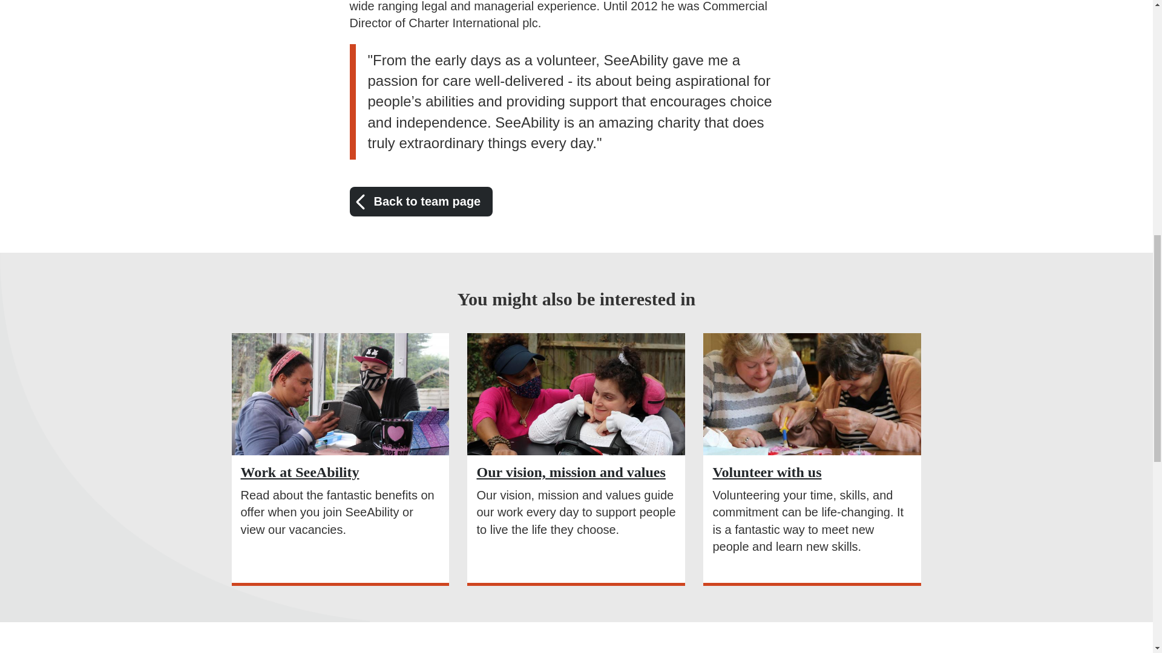 The width and height of the screenshot is (1162, 653). I want to click on Back to team page, so click(421, 201).